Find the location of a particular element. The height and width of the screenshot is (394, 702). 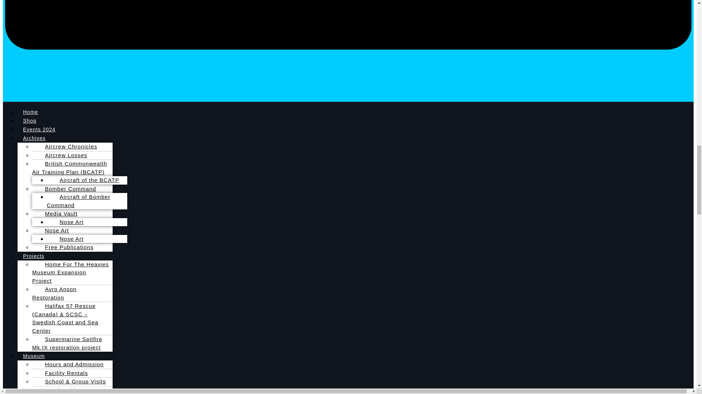

Nose Art is located at coordinates (68, 222).